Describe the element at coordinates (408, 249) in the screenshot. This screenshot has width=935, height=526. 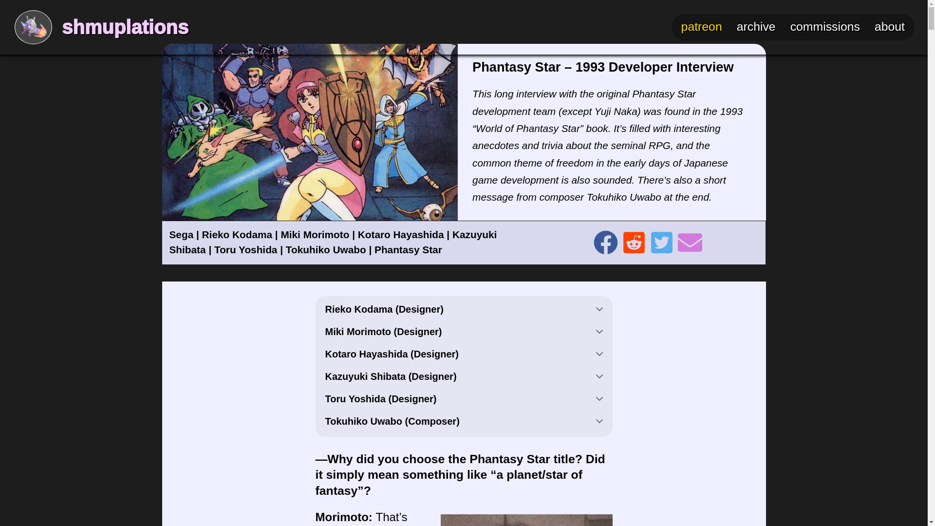
I see `Phantasy Star` at that location.